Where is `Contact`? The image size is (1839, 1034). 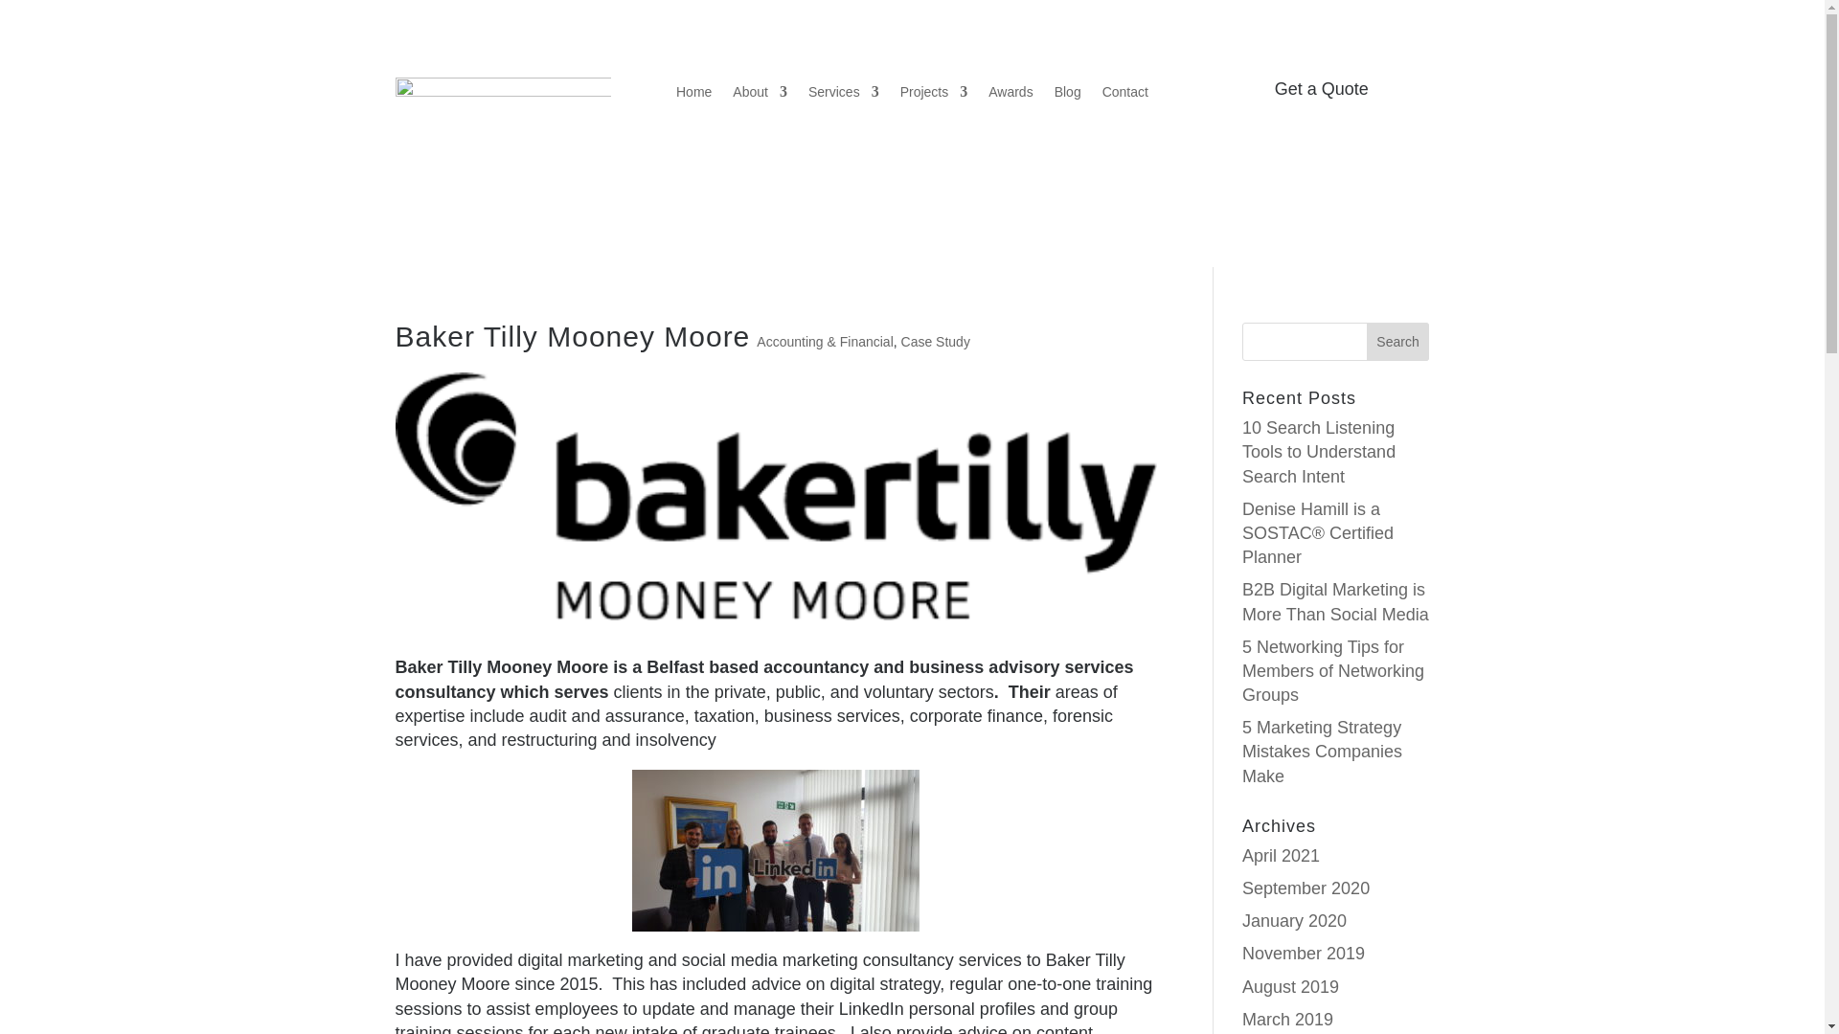
Contact is located at coordinates (1124, 96).